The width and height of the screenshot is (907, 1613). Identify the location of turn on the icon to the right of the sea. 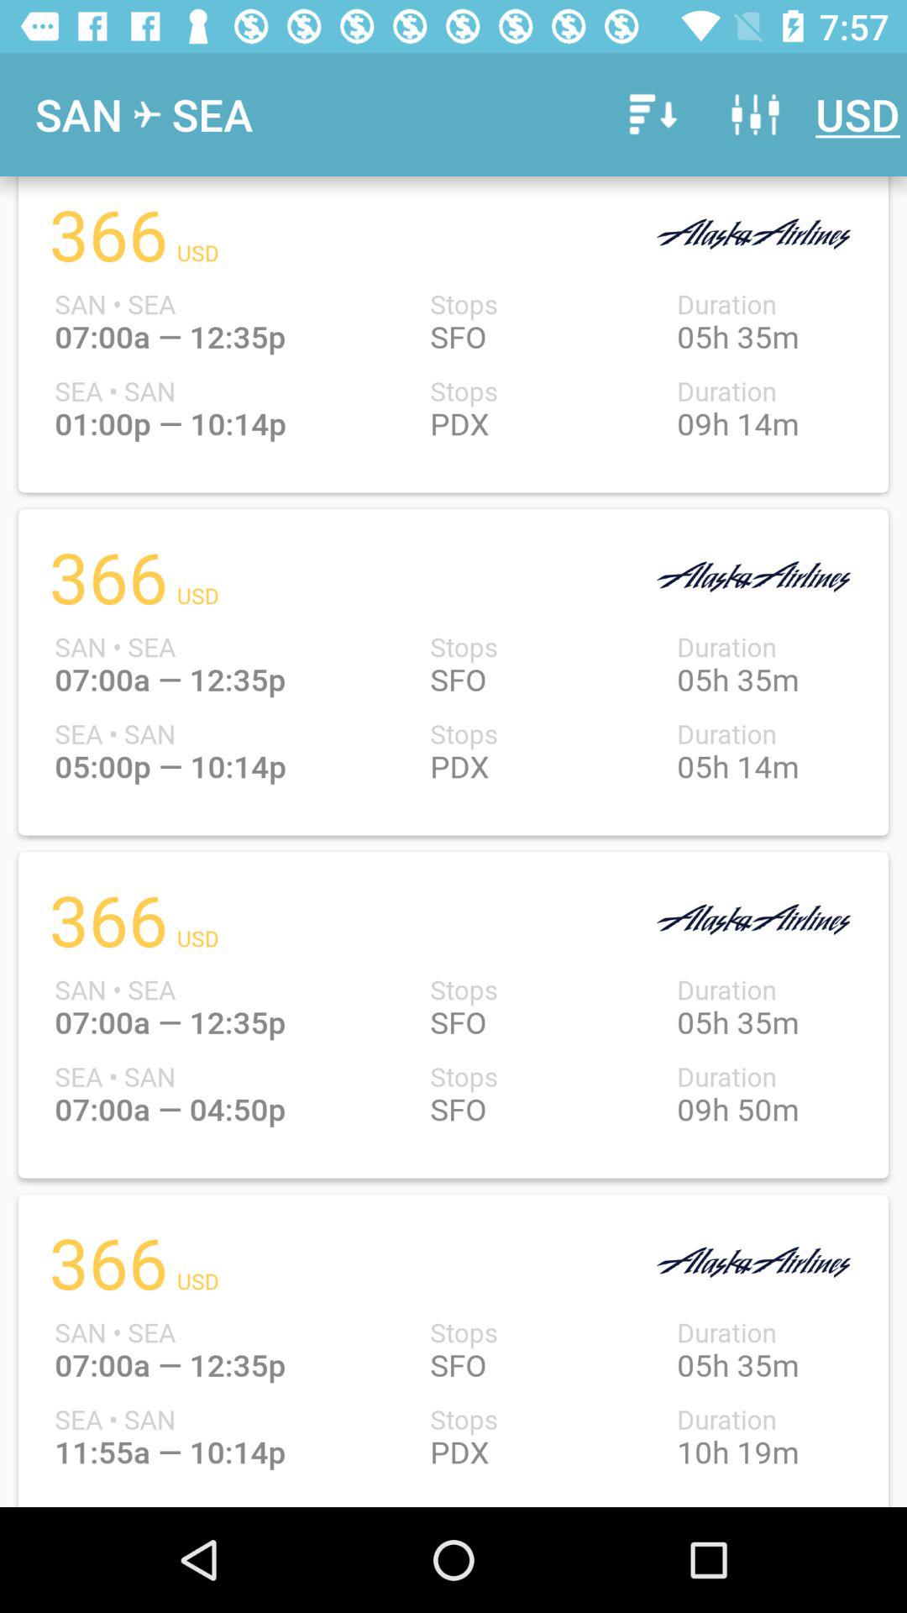
(650, 114).